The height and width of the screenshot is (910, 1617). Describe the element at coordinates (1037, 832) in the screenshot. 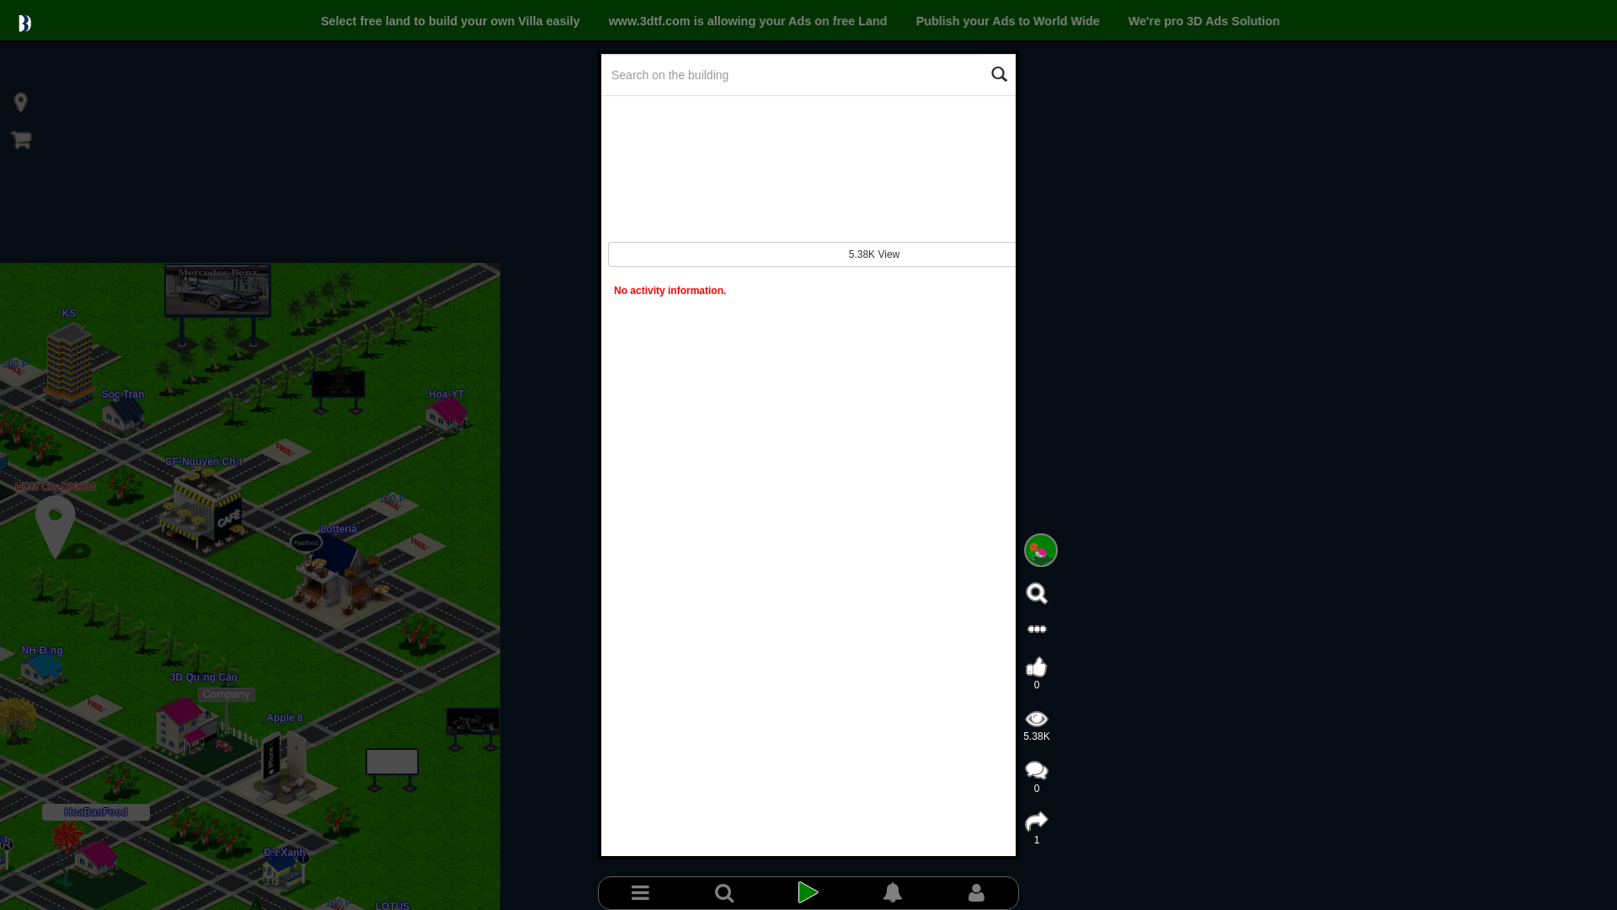

I see `1` at that location.